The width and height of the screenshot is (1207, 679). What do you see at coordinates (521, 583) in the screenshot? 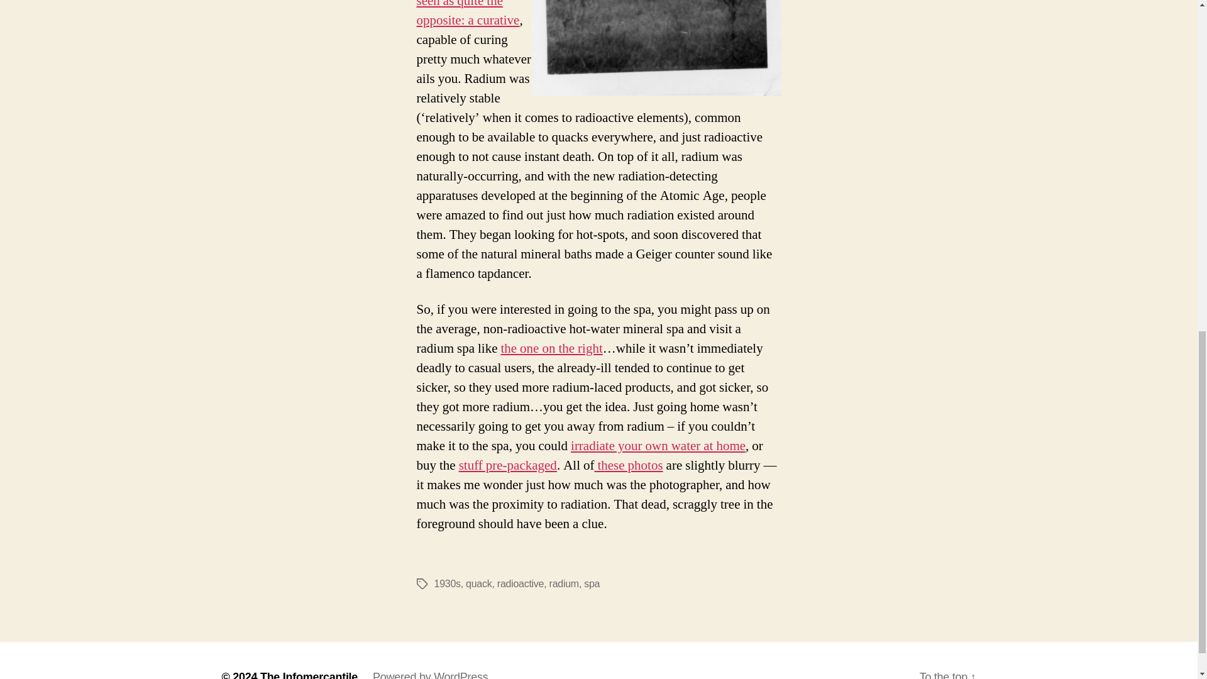
I see `radioactive` at bounding box center [521, 583].